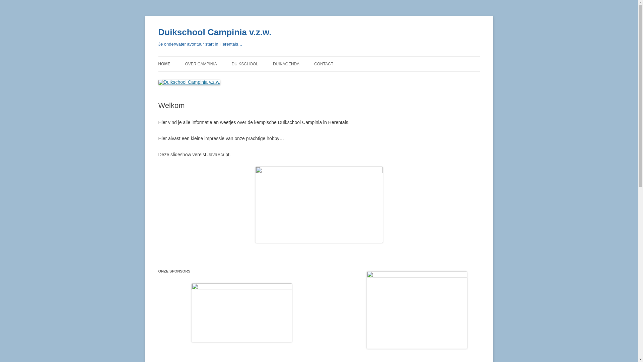 The height and width of the screenshot is (362, 643). I want to click on OVER CAMPINIA, so click(201, 64).